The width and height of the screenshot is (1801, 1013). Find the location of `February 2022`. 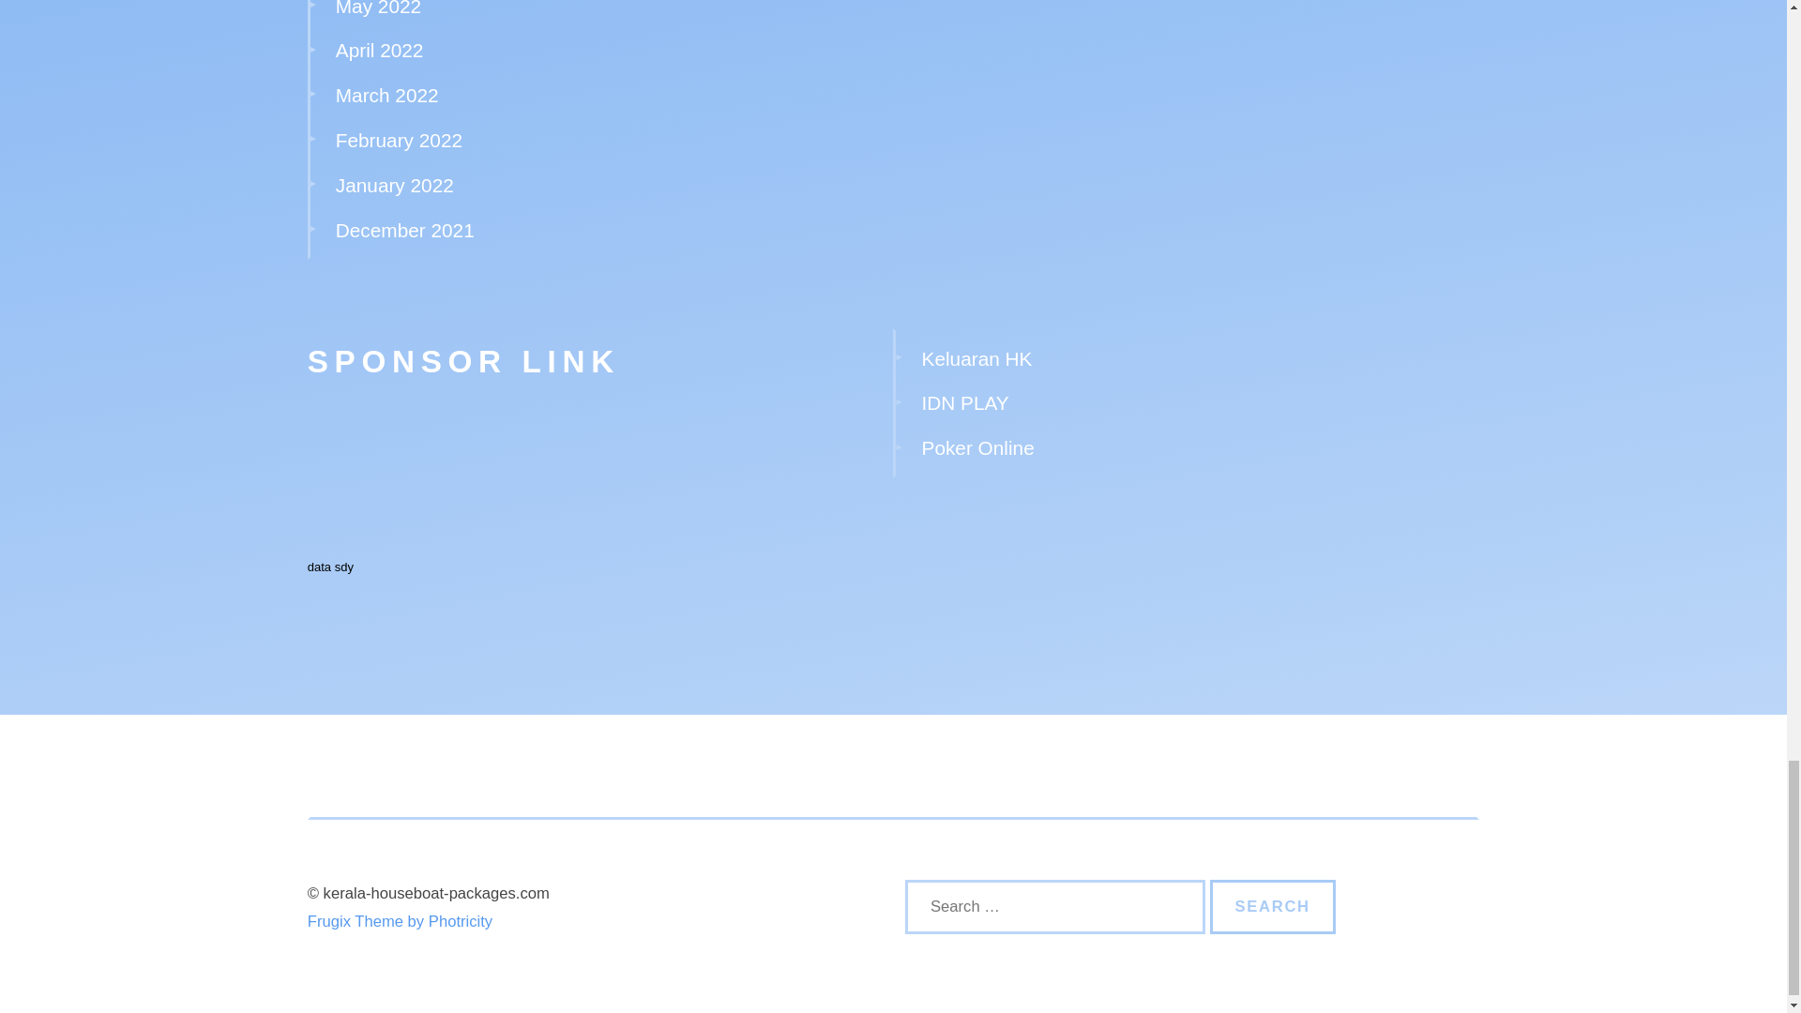

February 2022 is located at coordinates (399, 140).